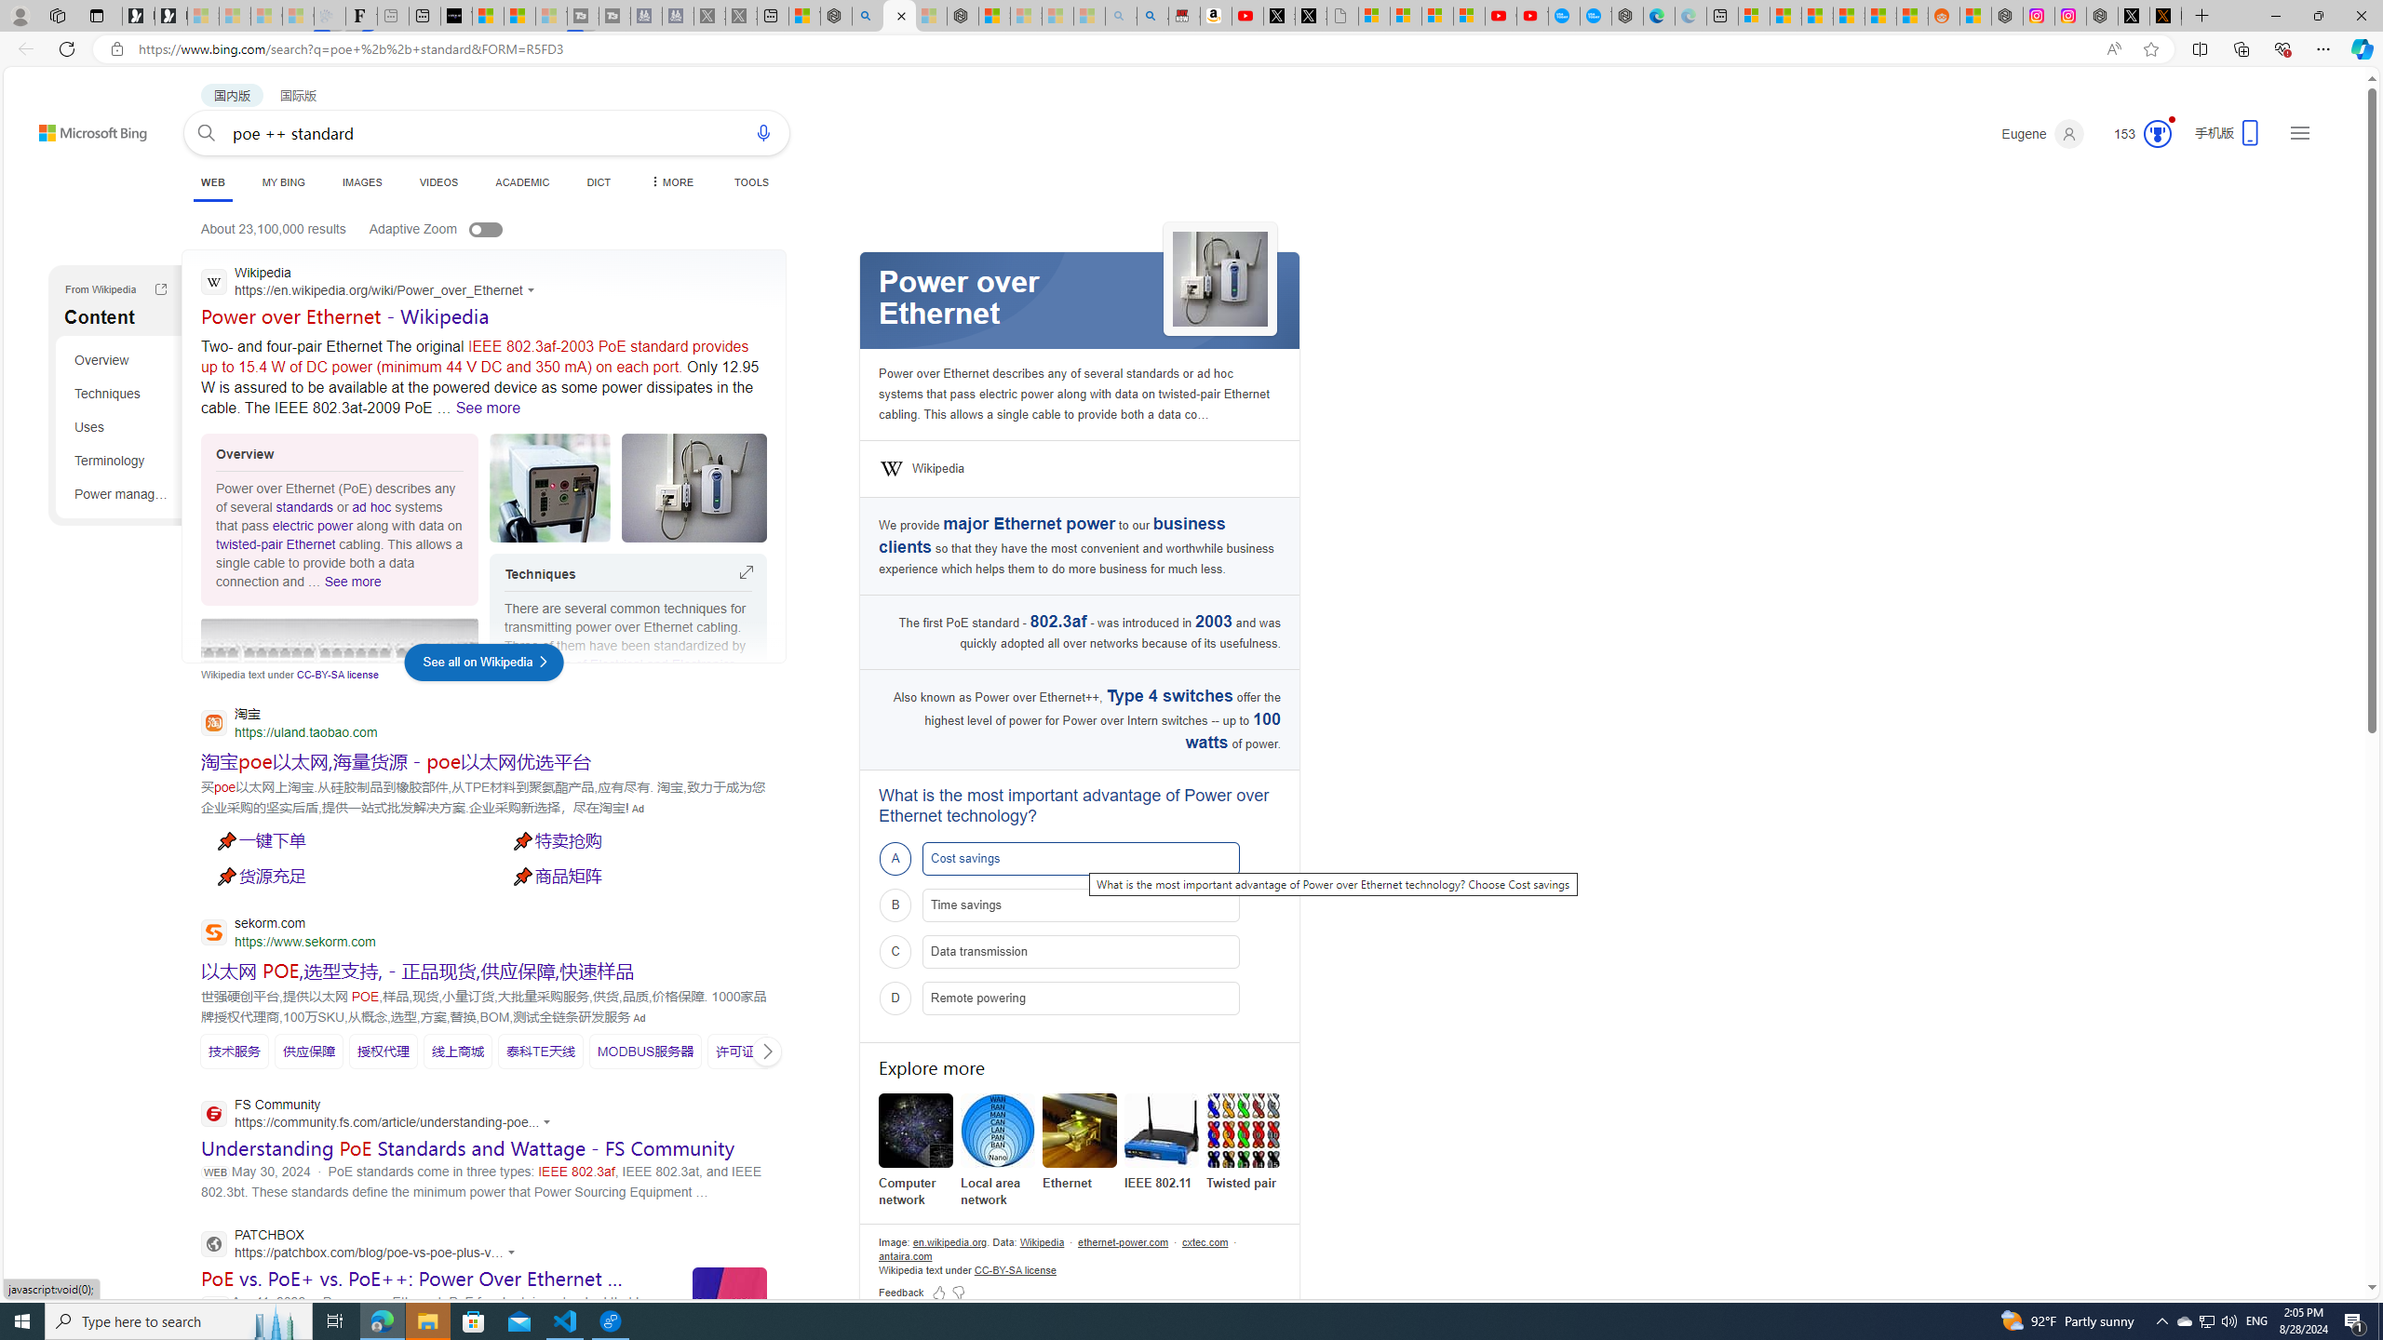 This screenshot has width=2383, height=1340. What do you see at coordinates (636, 839) in the screenshot?
I see `SERP,5918` at bounding box center [636, 839].